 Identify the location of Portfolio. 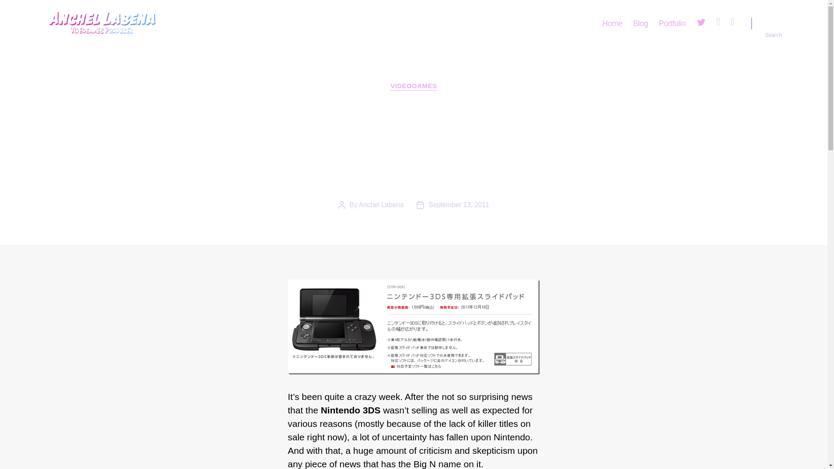
(672, 23).